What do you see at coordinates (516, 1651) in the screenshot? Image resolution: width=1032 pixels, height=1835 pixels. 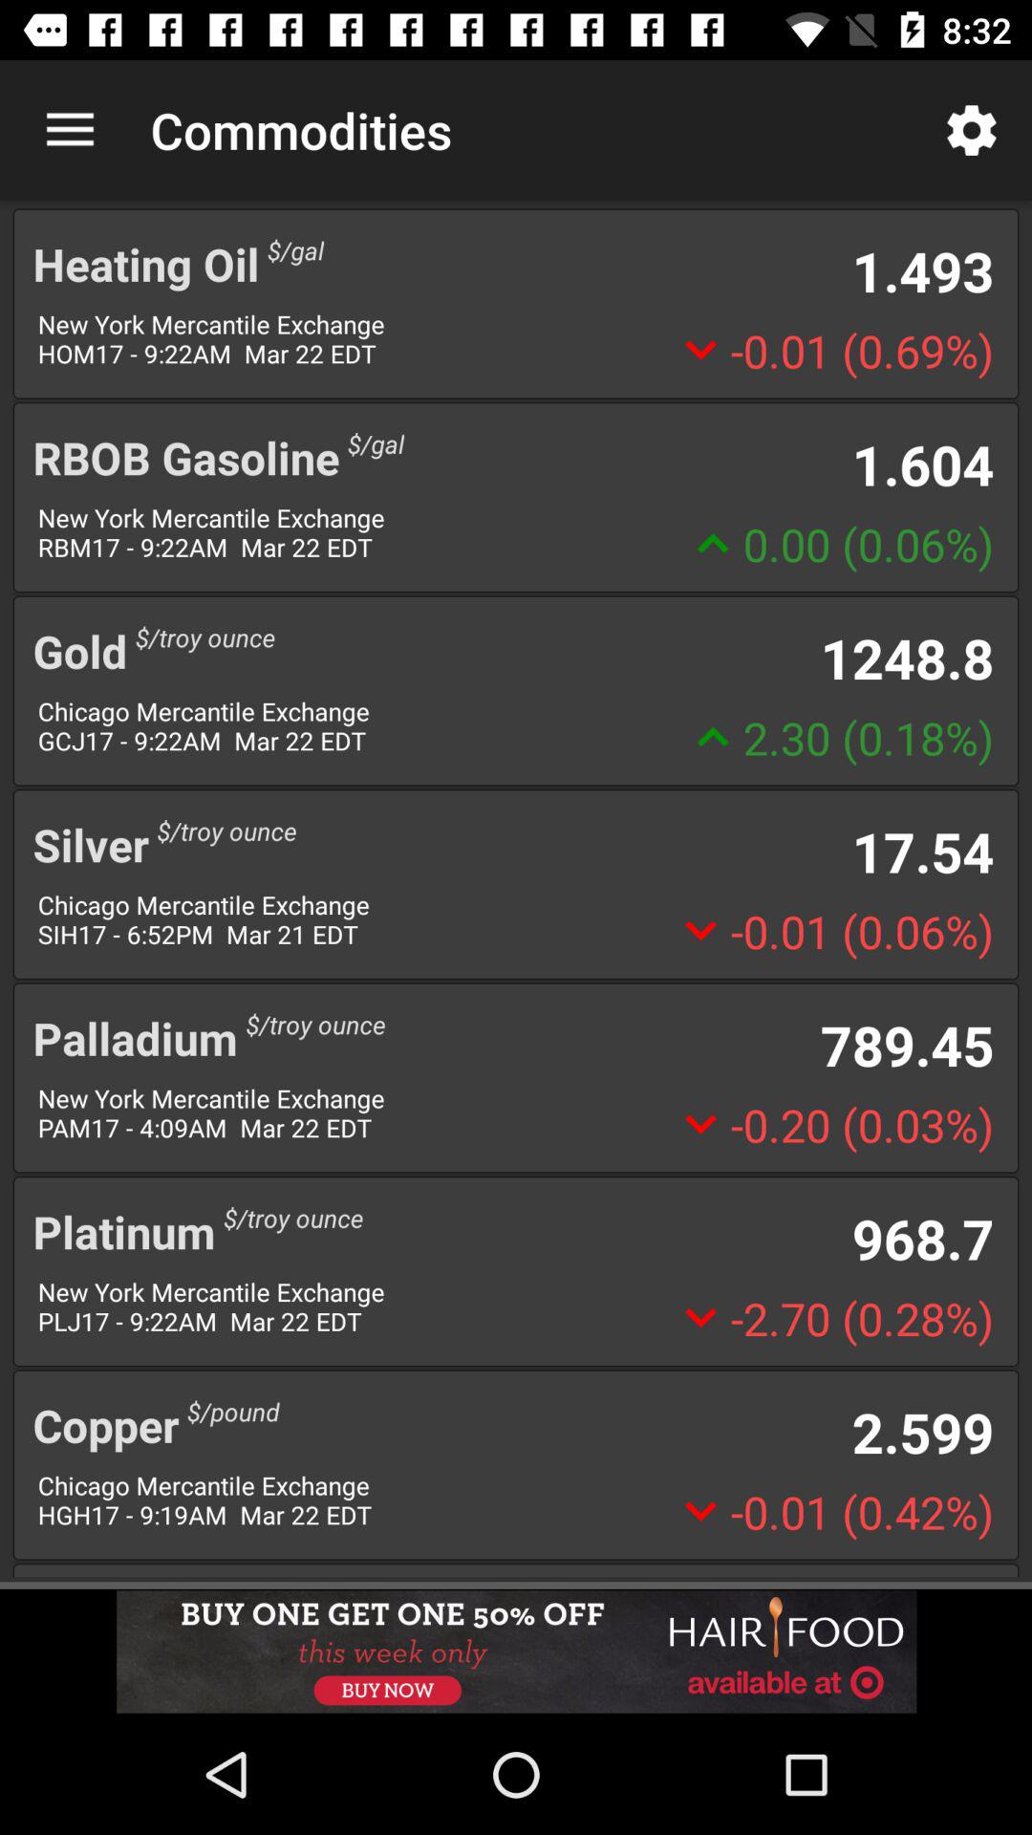 I see `open advertisement` at bounding box center [516, 1651].